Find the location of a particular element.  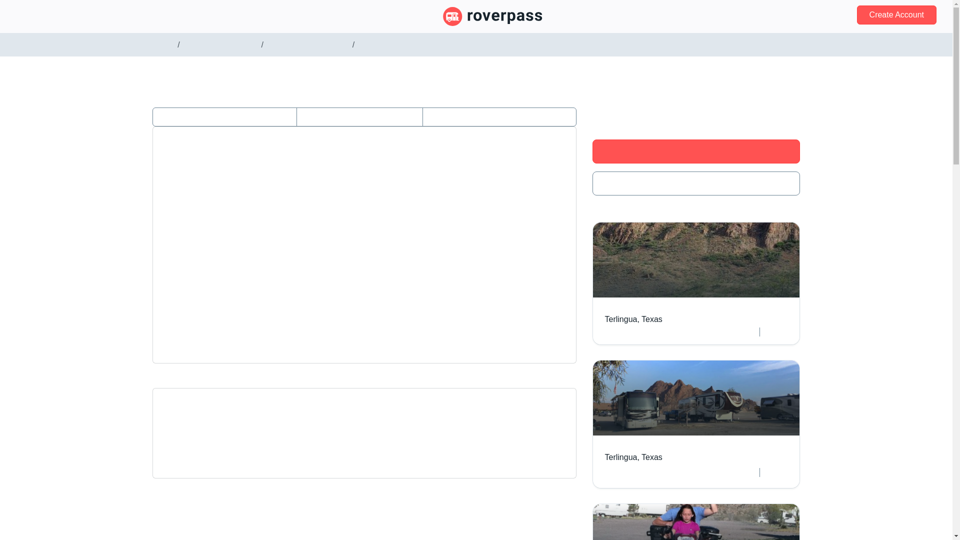

List My Campground is located at coordinates (113, 16).